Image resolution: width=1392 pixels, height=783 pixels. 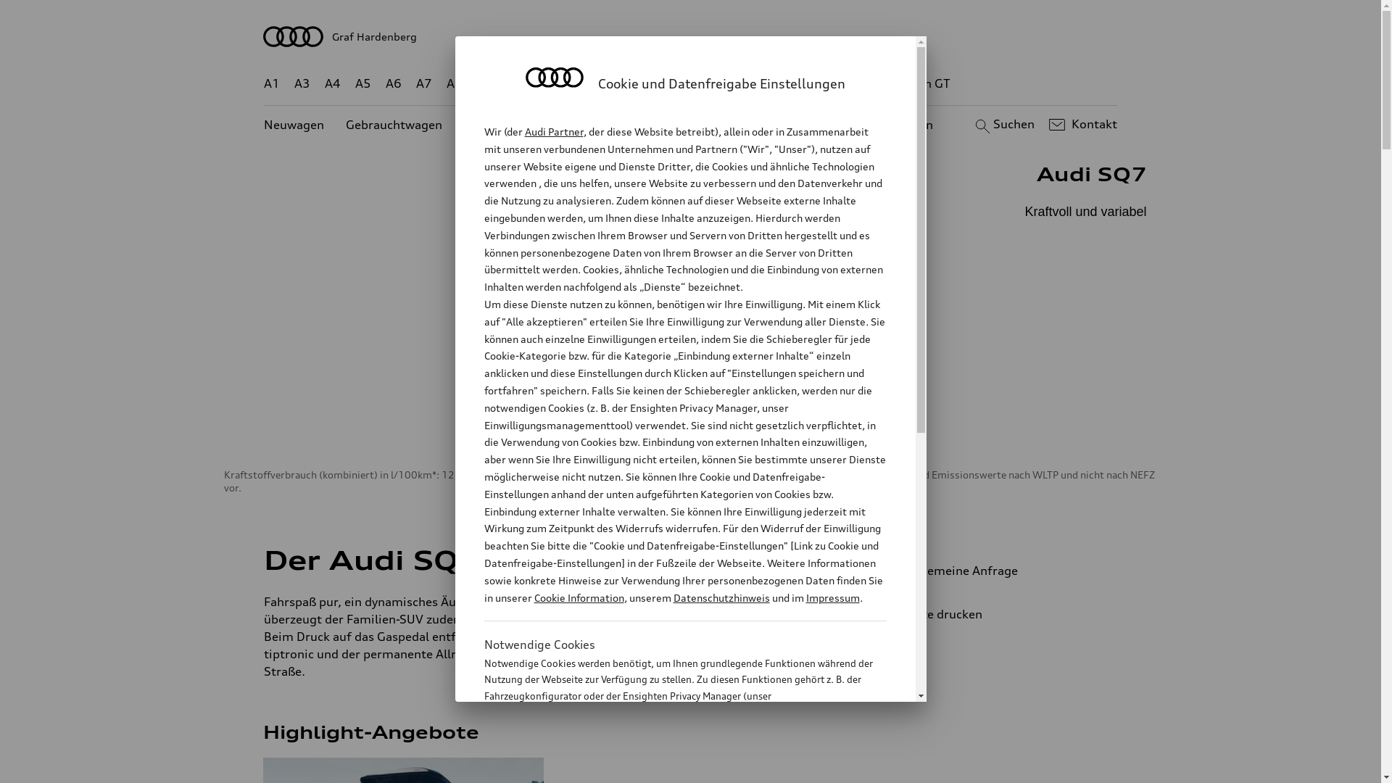 I want to click on A3, so click(x=302, y=84).